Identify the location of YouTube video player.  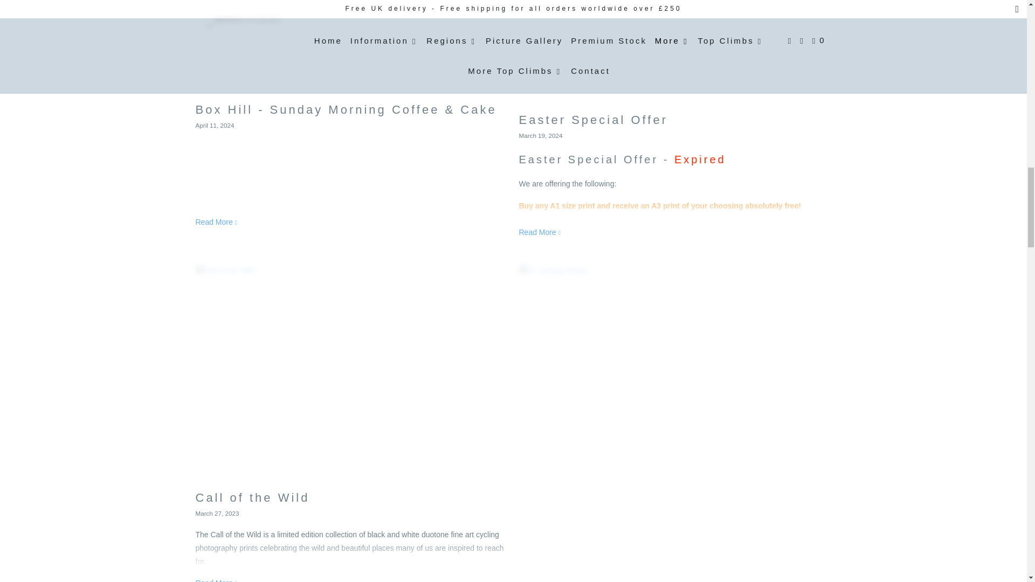
(351, 236).